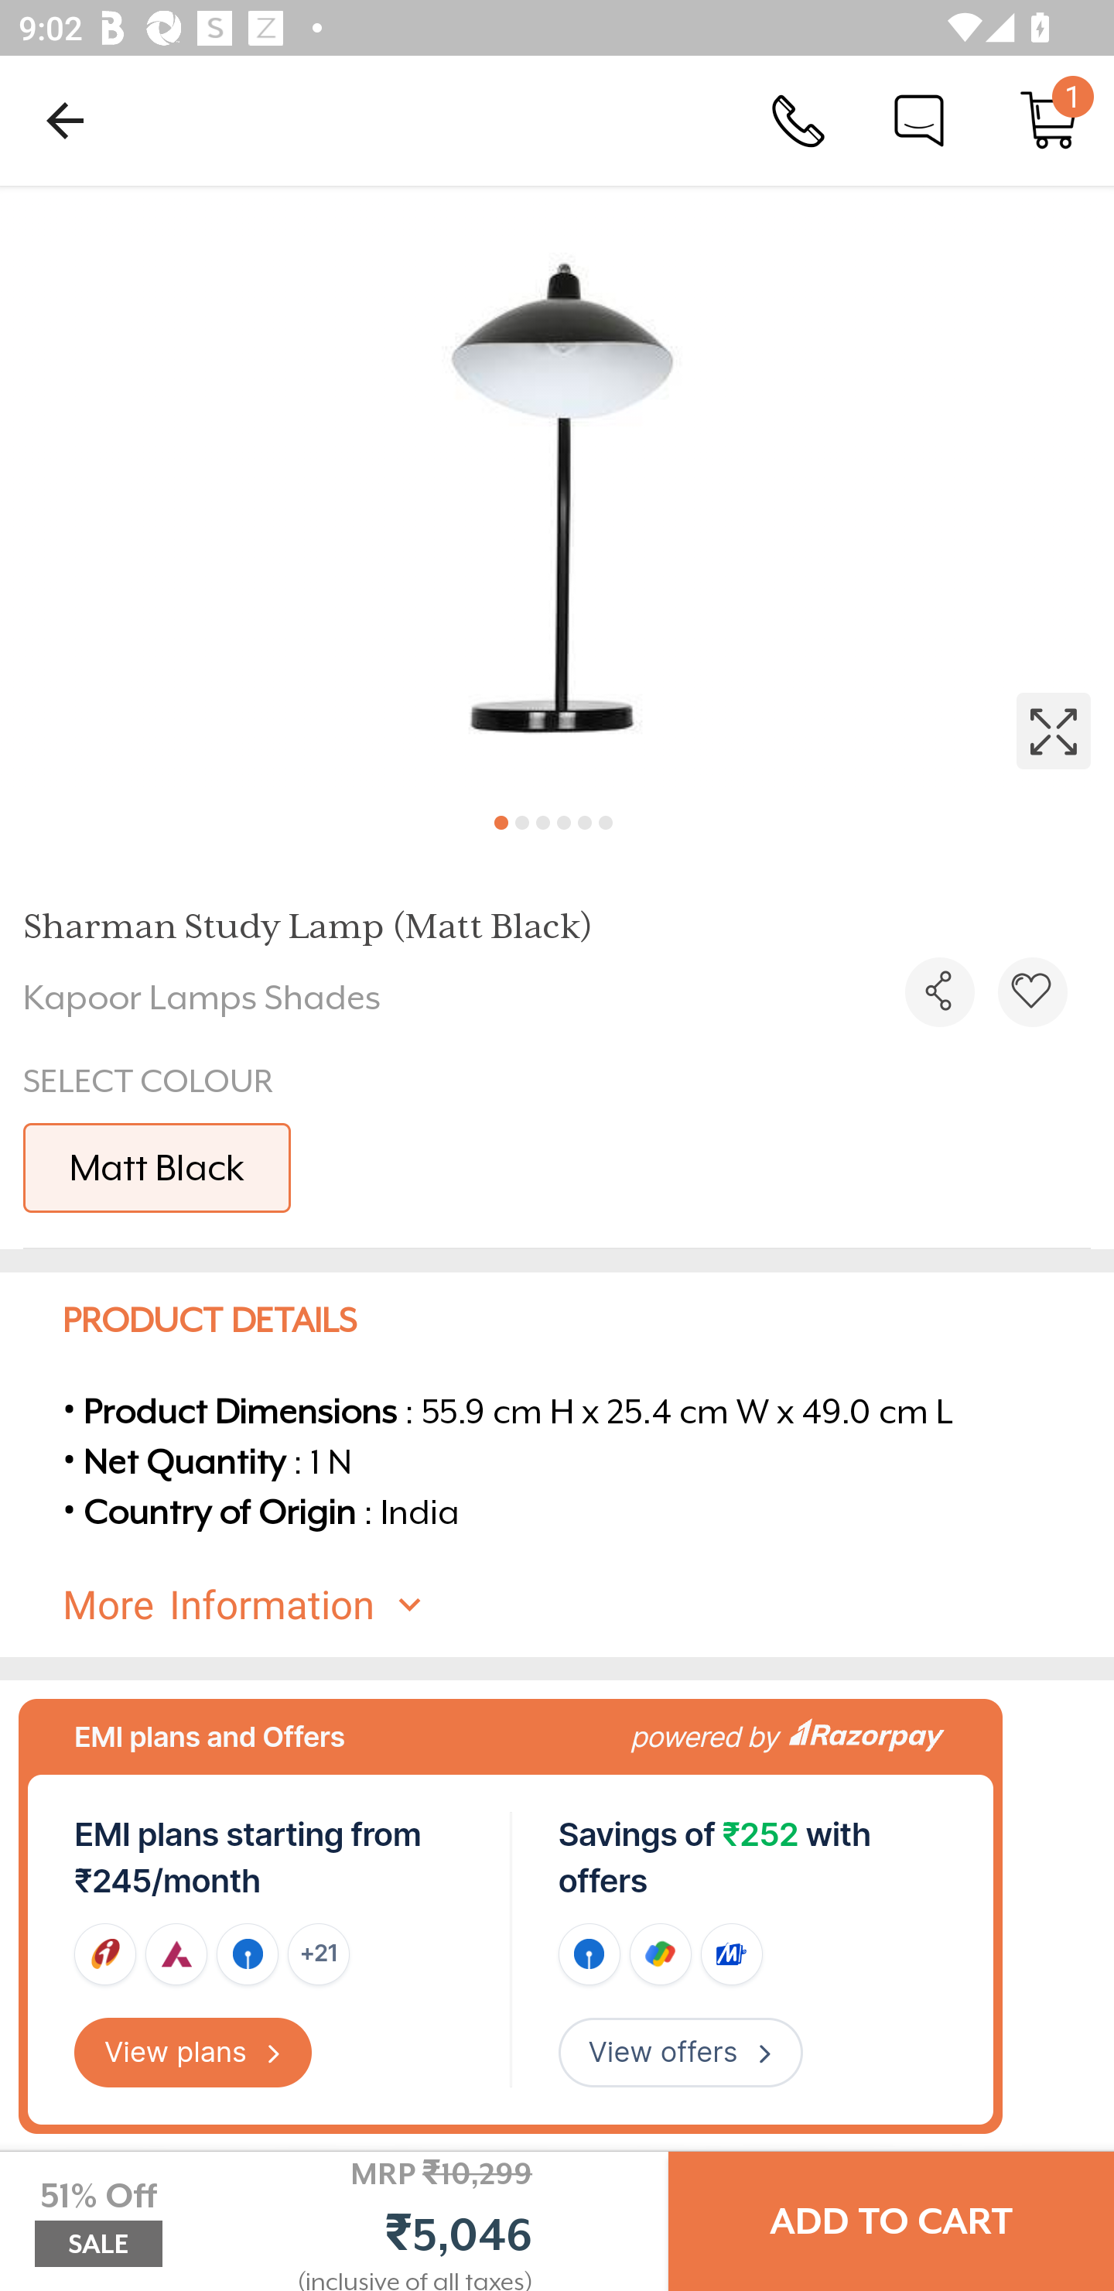 The height and width of the screenshot is (2291, 1114). I want to click on , so click(939, 992).